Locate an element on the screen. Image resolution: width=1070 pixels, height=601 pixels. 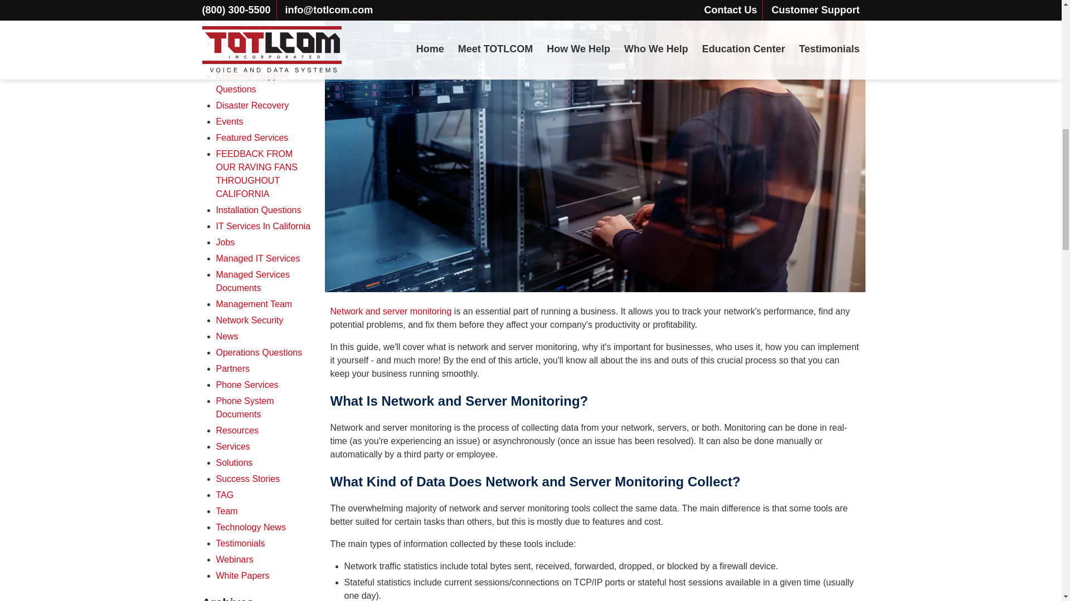
Cloud Technologies is located at coordinates (254, 60).